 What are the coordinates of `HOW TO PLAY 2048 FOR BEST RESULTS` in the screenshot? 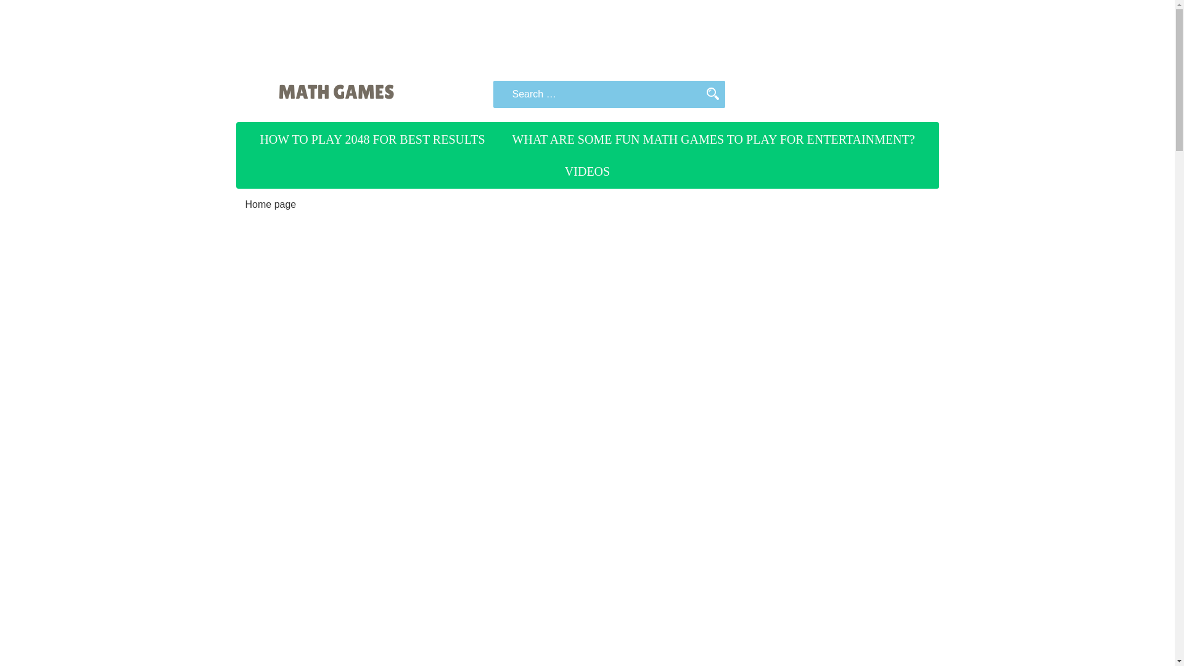 It's located at (371, 139).